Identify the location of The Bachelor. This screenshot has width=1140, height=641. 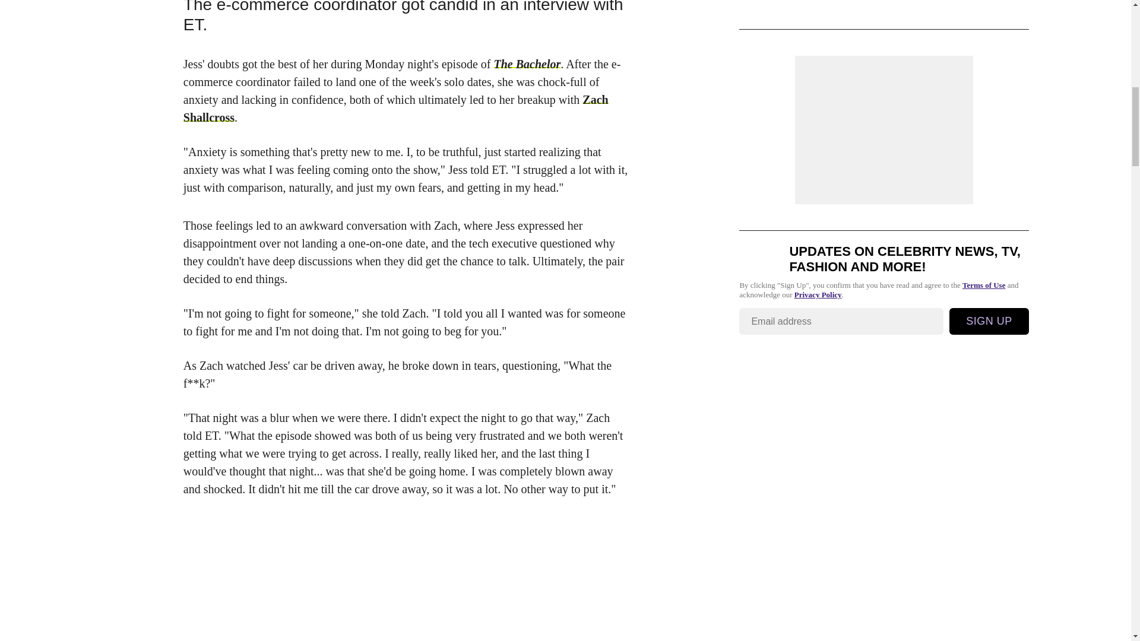
(527, 64).